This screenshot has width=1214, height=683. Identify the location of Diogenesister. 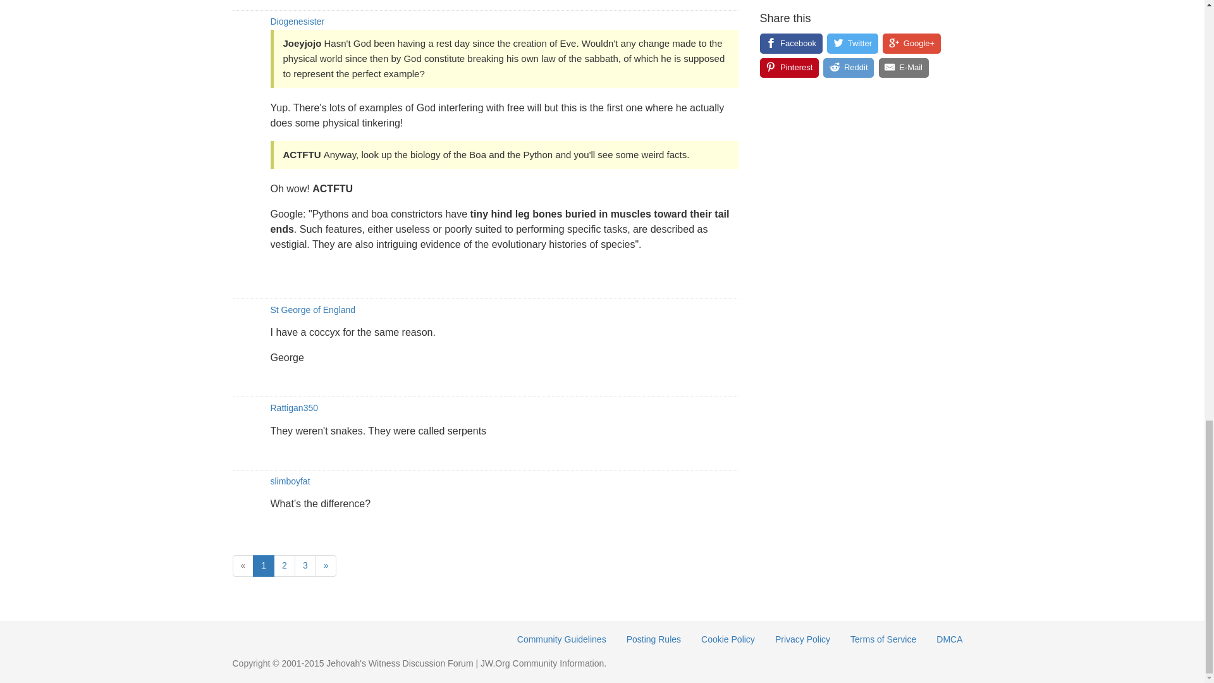
(298, 22).